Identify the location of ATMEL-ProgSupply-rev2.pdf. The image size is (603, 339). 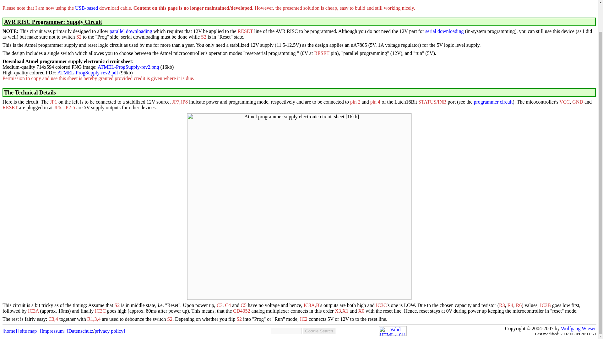
(88, 72).